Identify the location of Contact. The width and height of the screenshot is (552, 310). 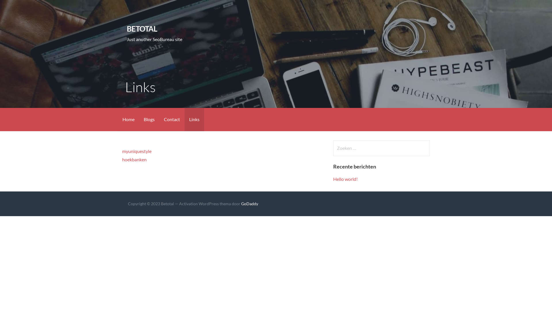
(172, 119).